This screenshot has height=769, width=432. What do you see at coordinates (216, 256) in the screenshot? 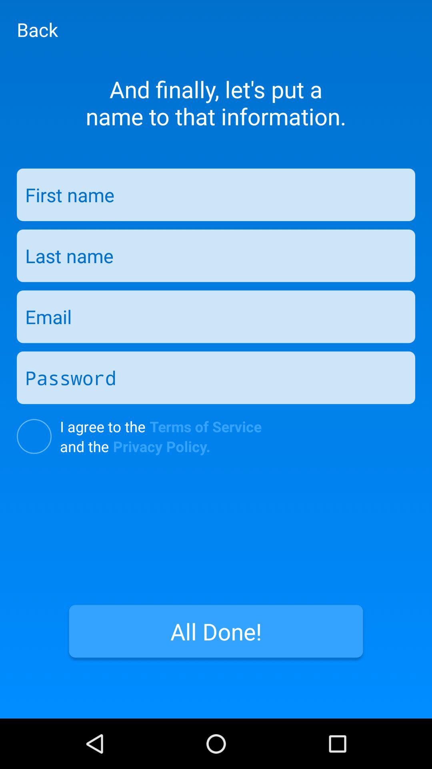
I see `enter last name` at bounding box center [216, 256].